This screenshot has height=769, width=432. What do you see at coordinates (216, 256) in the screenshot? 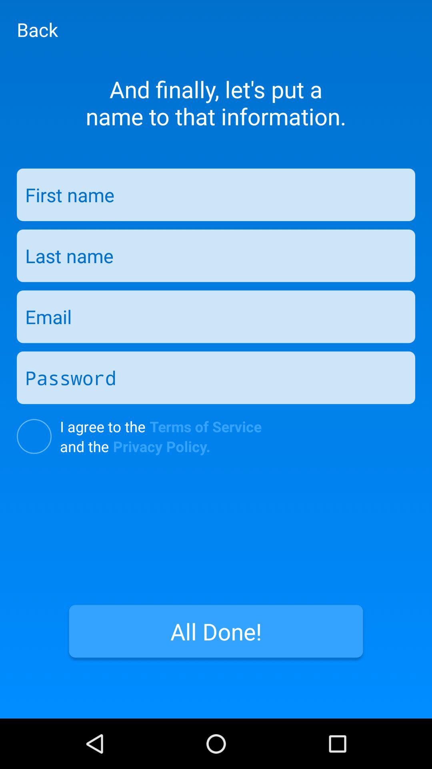
I see `enter last name` at bounding box center [216, 256].